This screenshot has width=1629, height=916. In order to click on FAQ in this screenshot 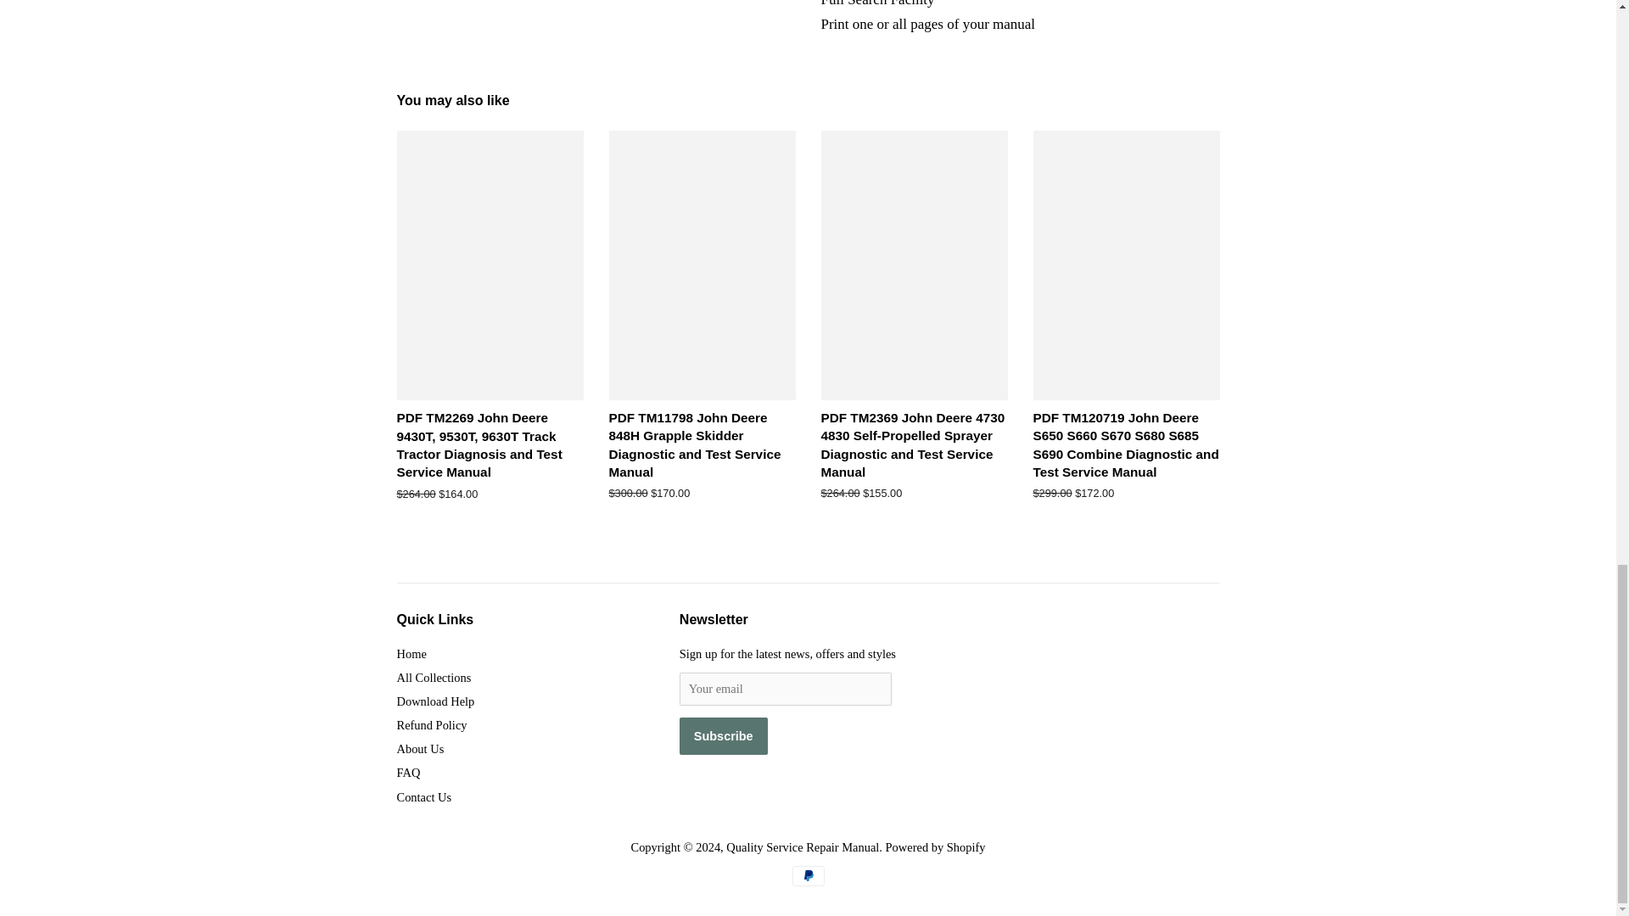, I will do `click(409, 772)`.